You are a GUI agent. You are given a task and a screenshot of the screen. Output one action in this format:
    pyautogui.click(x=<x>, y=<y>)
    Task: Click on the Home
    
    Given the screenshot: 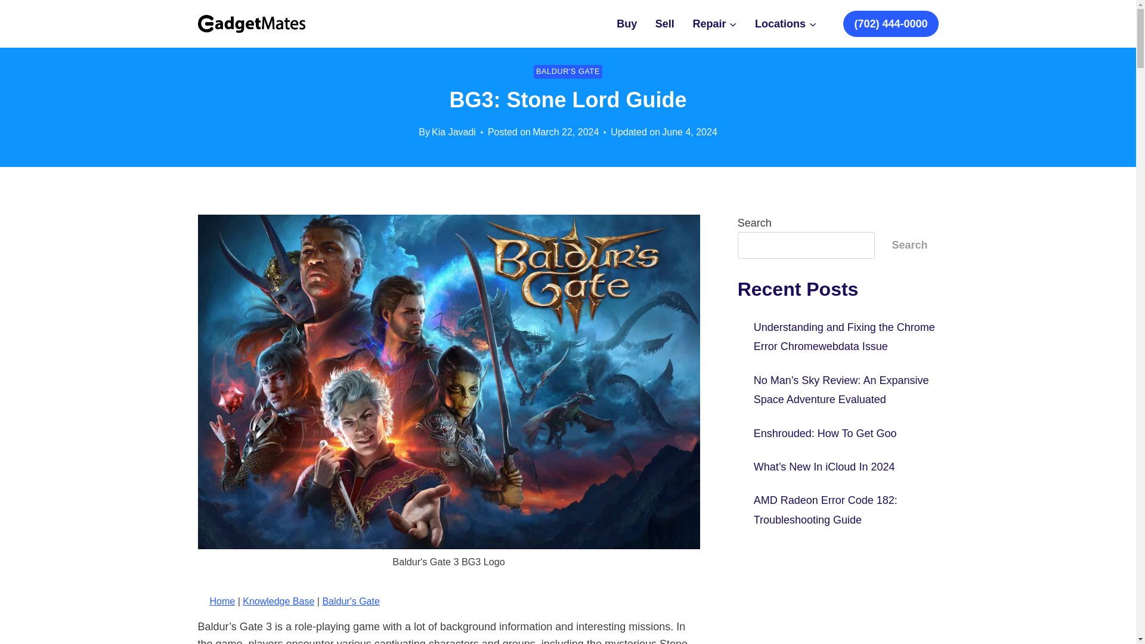 What is the action you would take?
    pyautogui.click(x=222, y=601)
    